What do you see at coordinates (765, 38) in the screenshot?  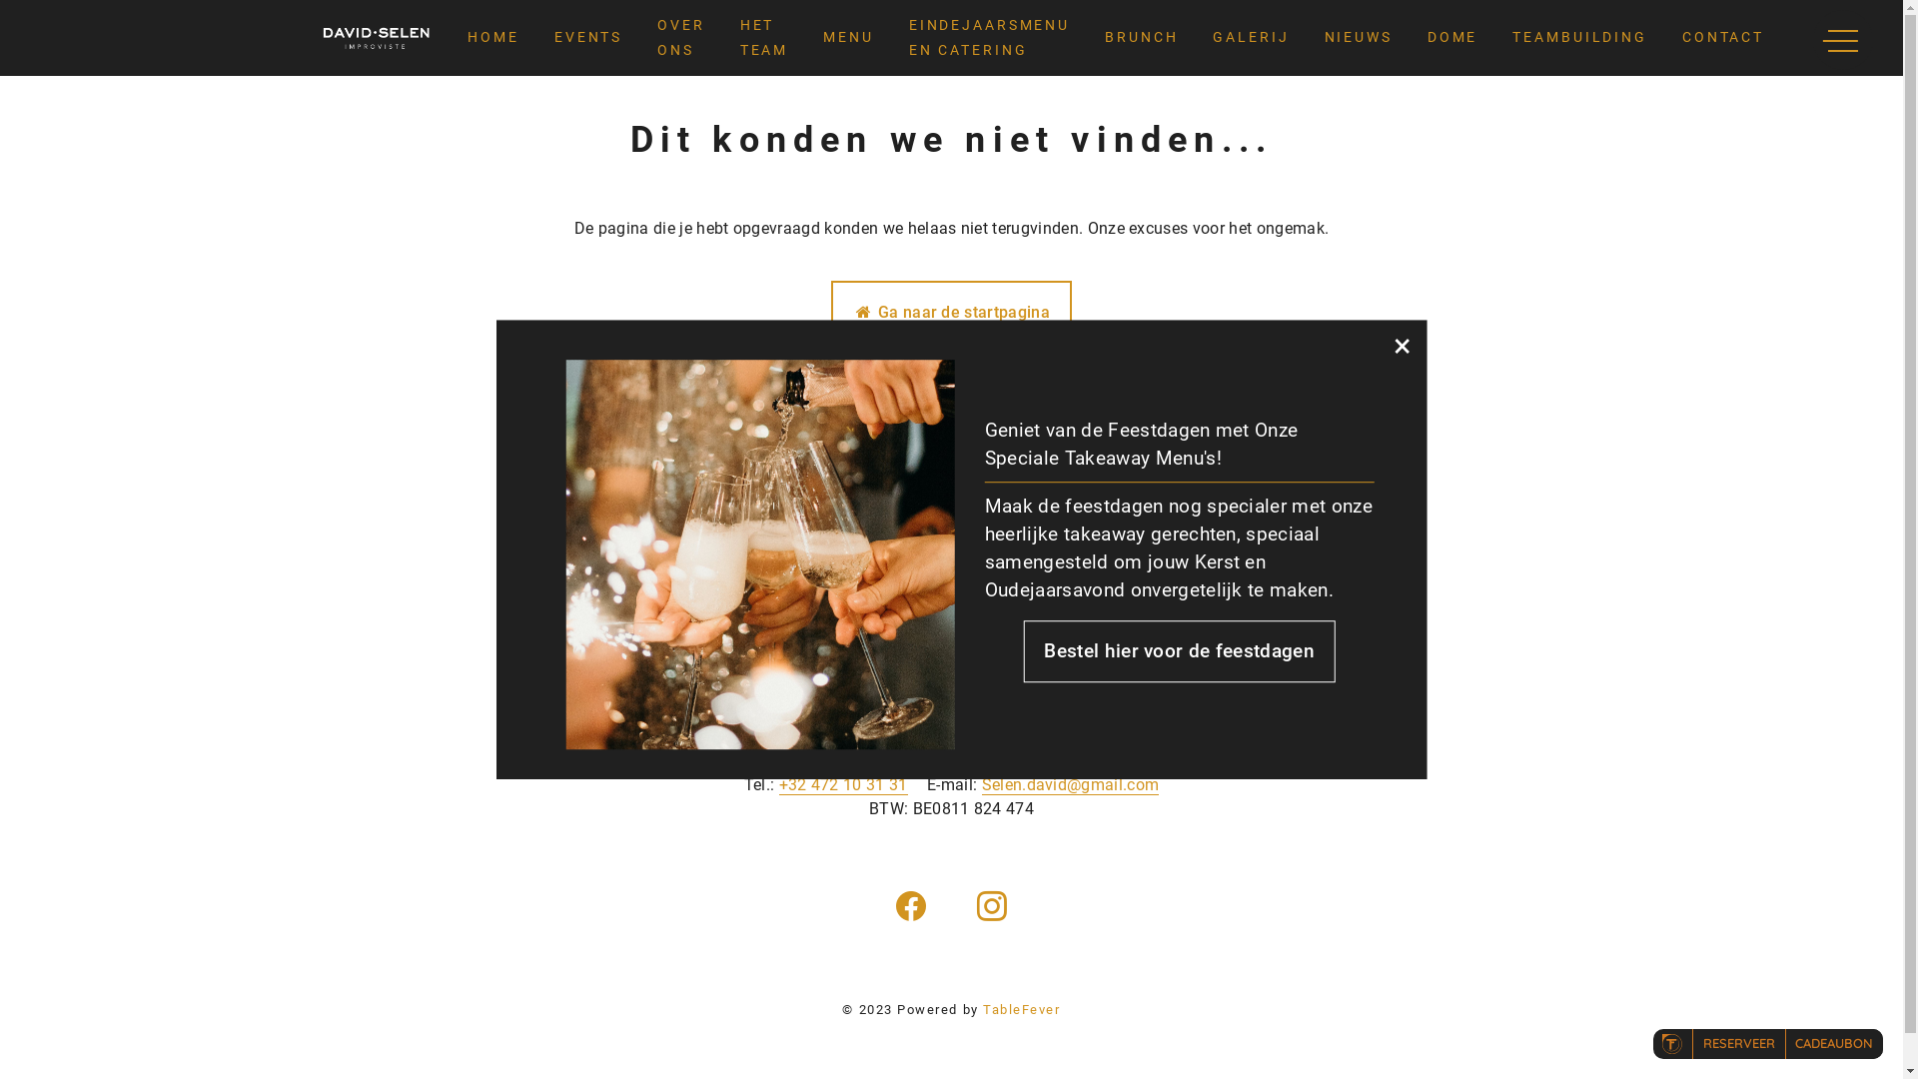 I see `HET TEAM` at bounding box center [765, 38].